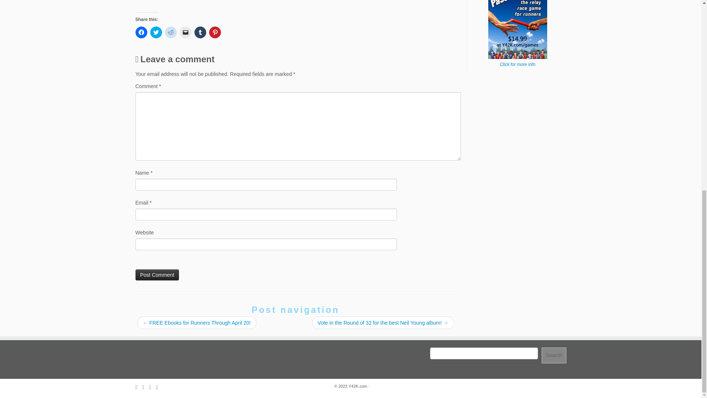  I want to click on Click to share on Facebook, so click(141, 32).